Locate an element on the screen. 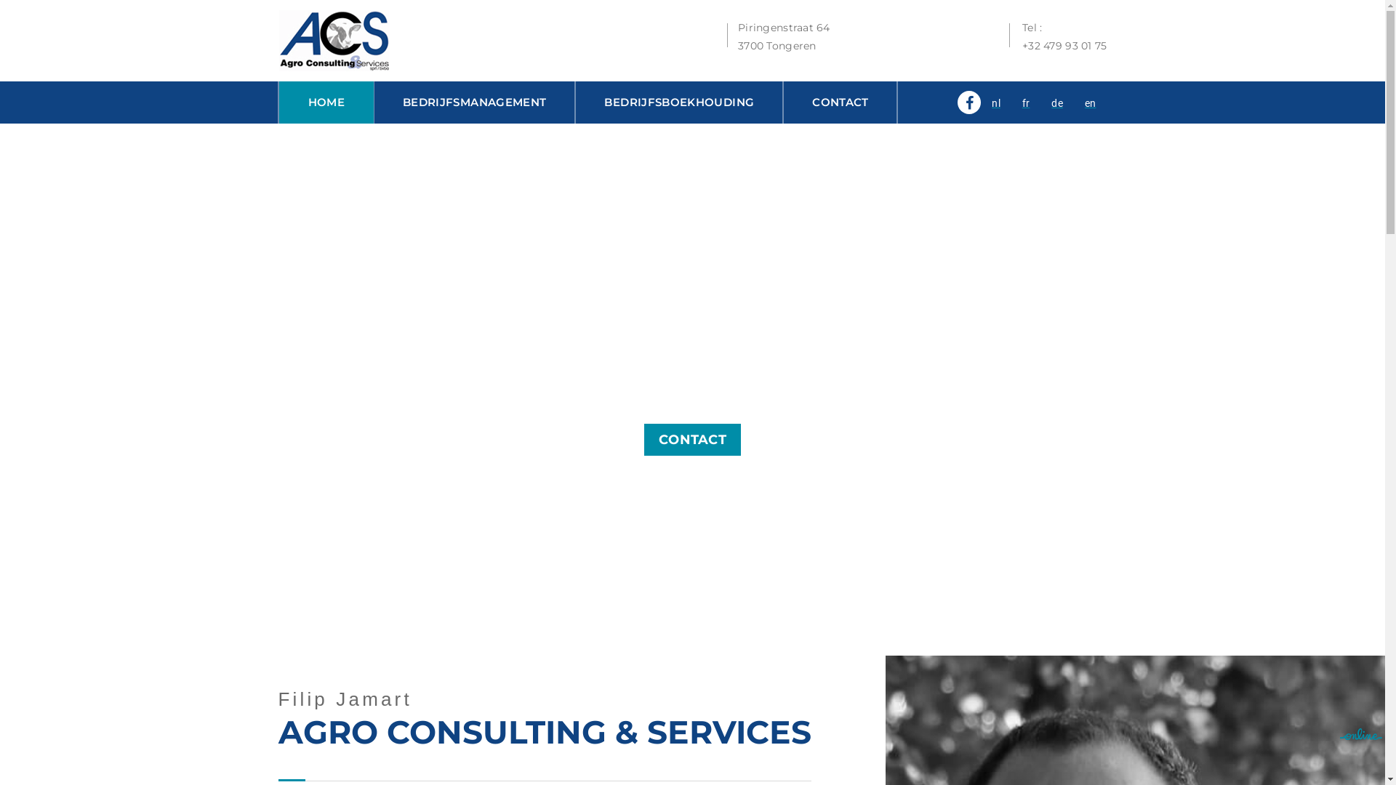 The image size is (1396, 785). BEDRIJFSBOEKHOUDING is located at coordinates (679, 102).